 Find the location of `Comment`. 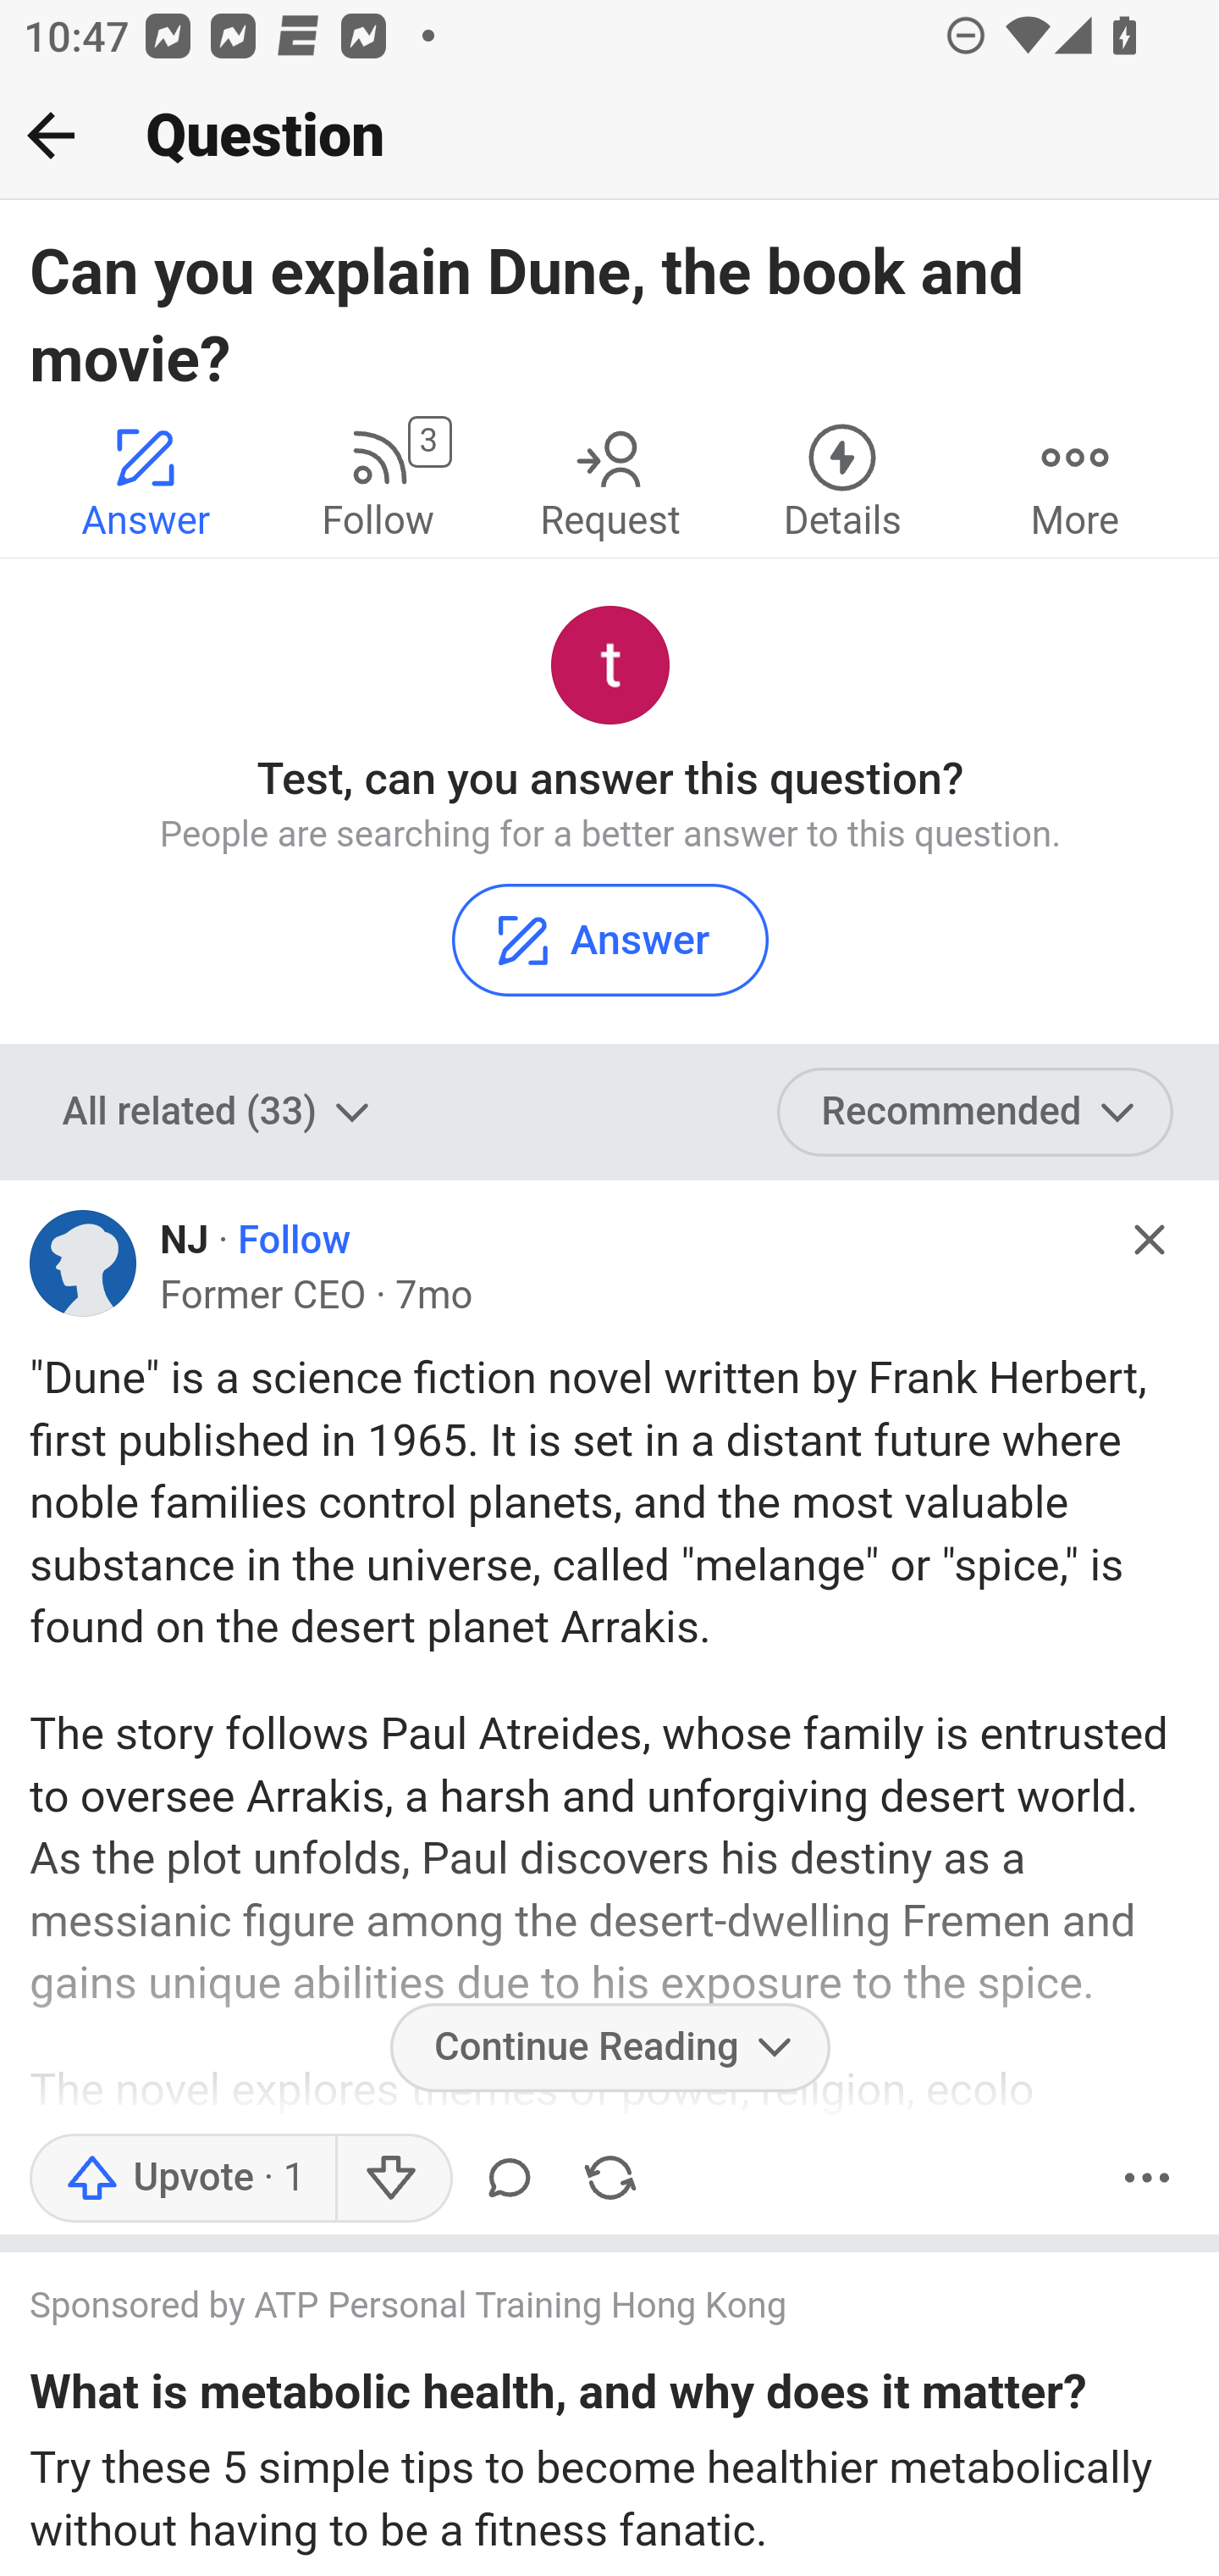

Comment is located at coordinates (510, 2176).